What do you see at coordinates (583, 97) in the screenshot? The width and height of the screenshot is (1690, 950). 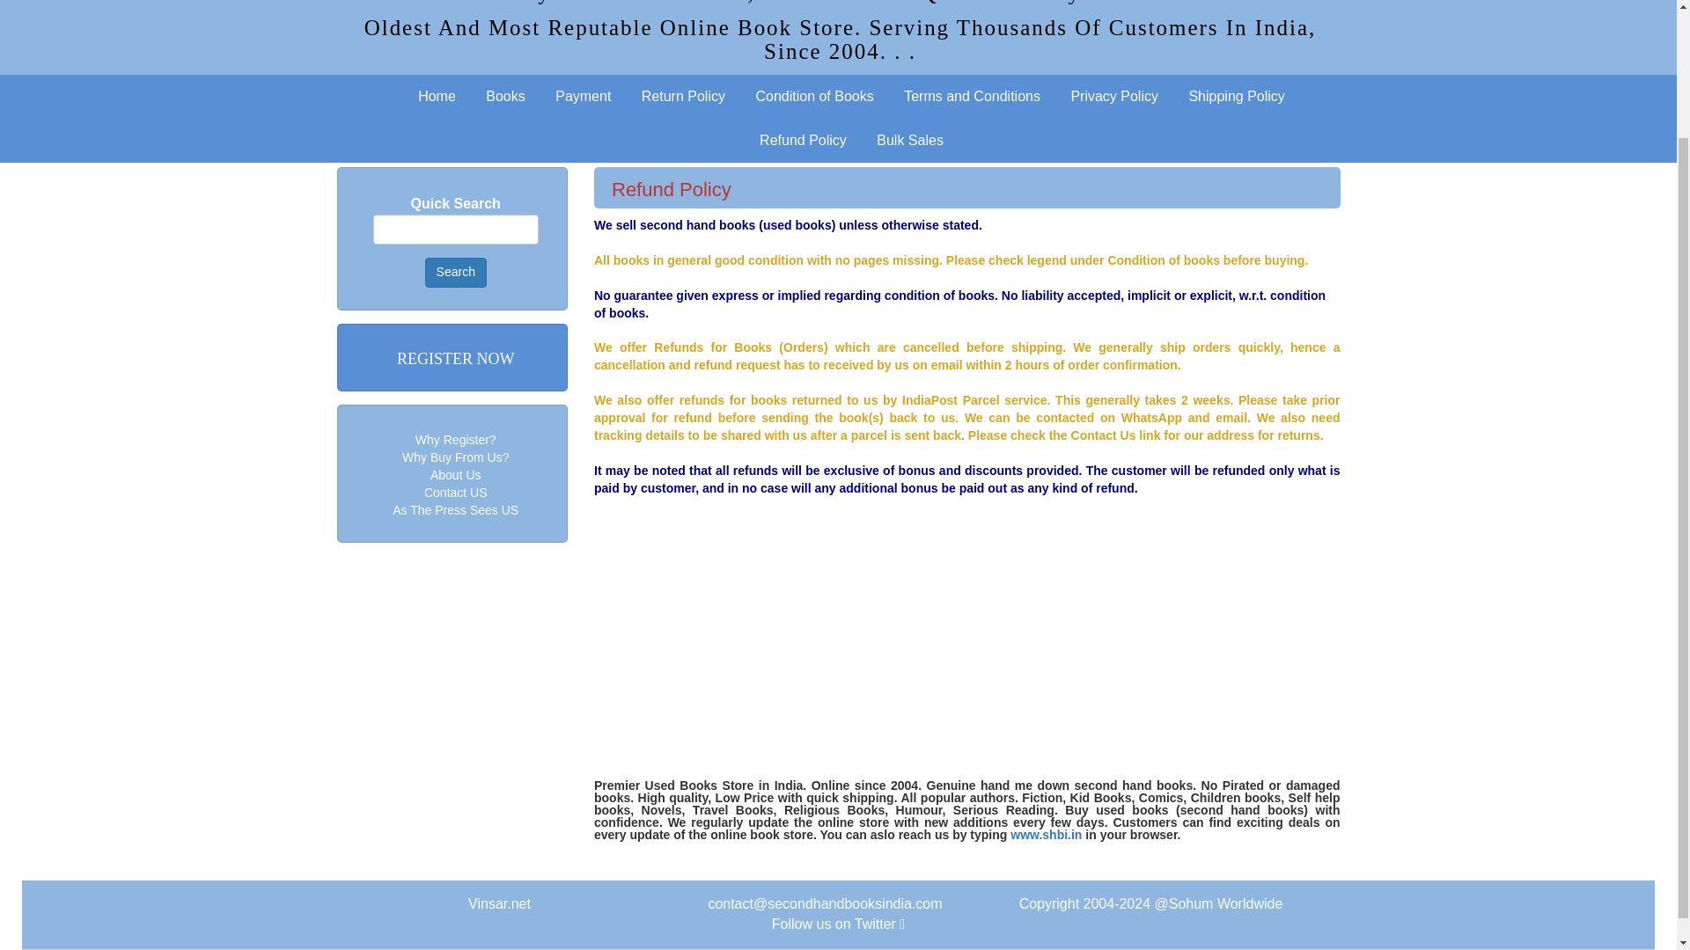 I see `Payment` at bounding box center [583, 97].